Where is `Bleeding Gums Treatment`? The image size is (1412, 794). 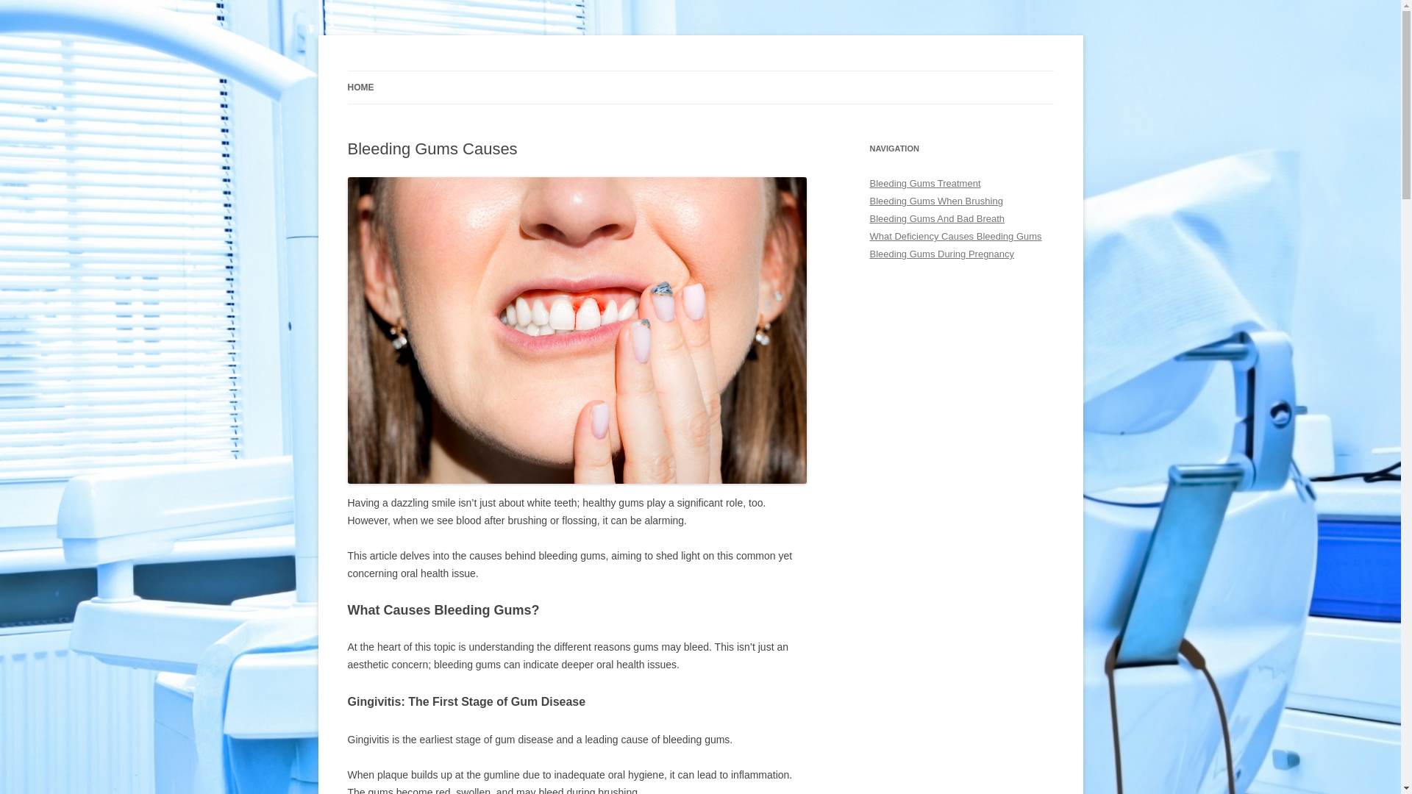 Bleeding Gums Treatment is located at coordinates (925, 184).